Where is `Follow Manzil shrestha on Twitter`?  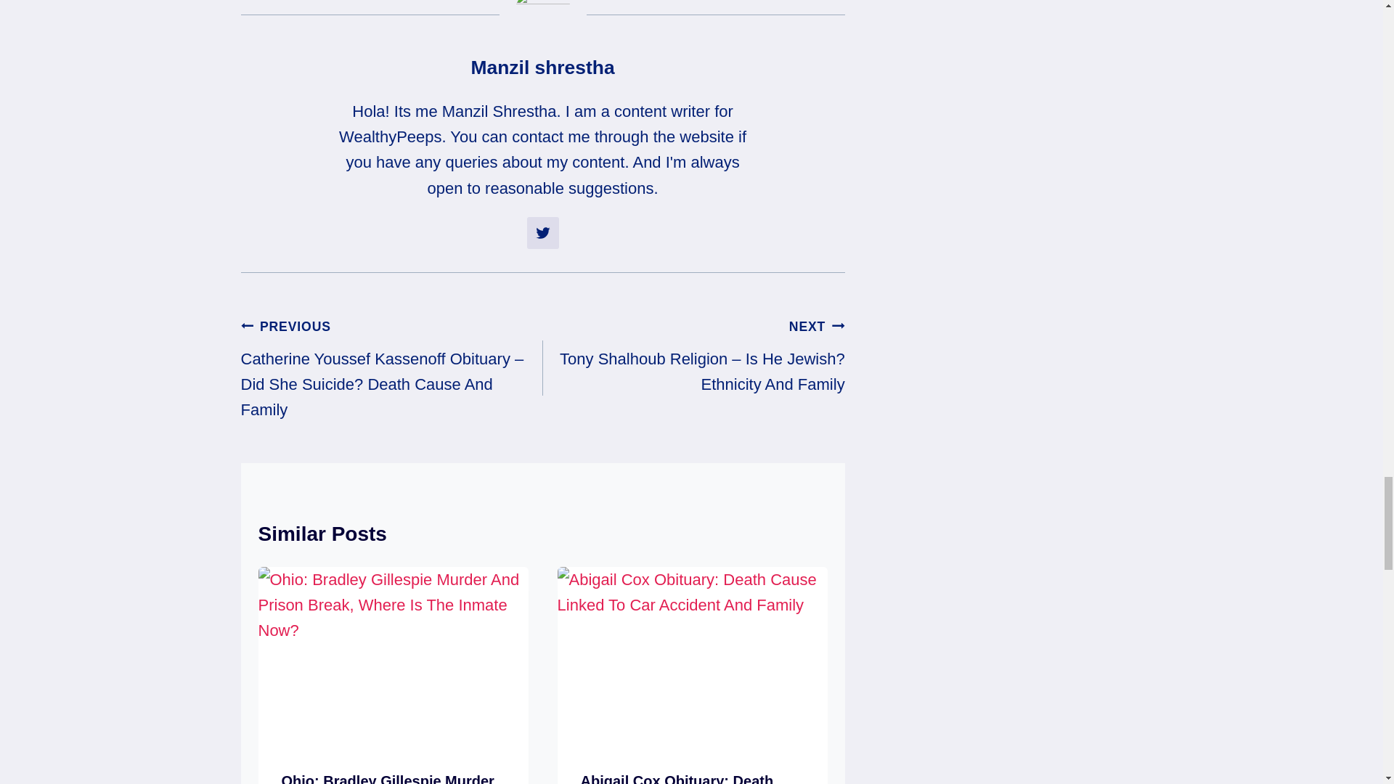
Follow Manzil shrestha on Twitter is located at coordinates (542, 233).